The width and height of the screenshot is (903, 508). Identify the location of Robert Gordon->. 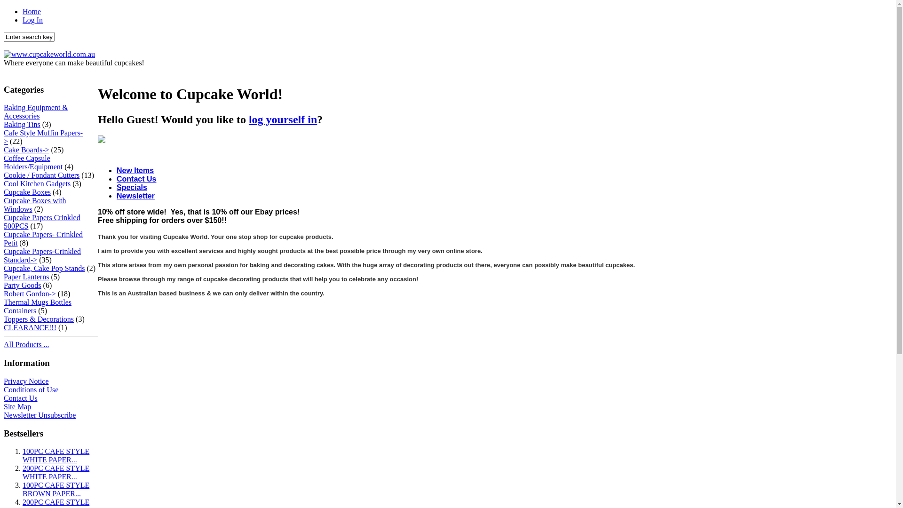
(30, 294).